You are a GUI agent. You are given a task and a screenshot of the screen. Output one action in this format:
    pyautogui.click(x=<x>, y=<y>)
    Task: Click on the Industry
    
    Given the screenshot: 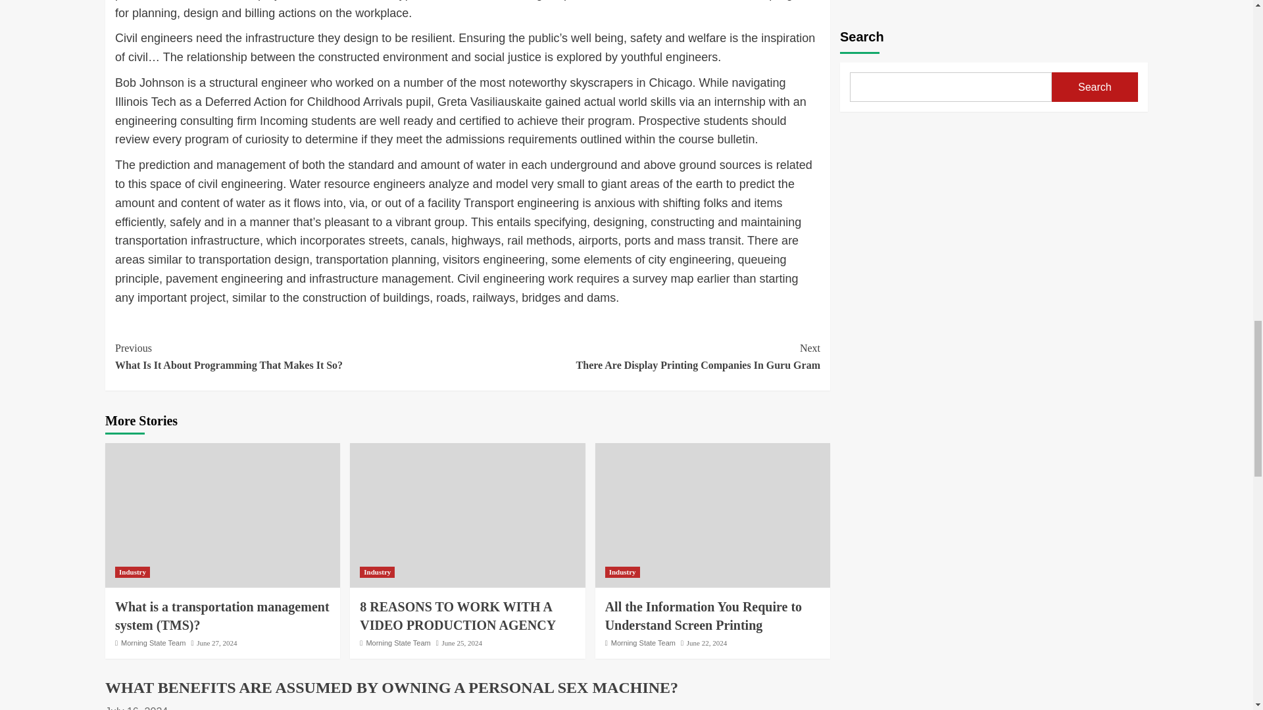 What is the action you would take?
    pyautogui.click(x=462, y=643)
    